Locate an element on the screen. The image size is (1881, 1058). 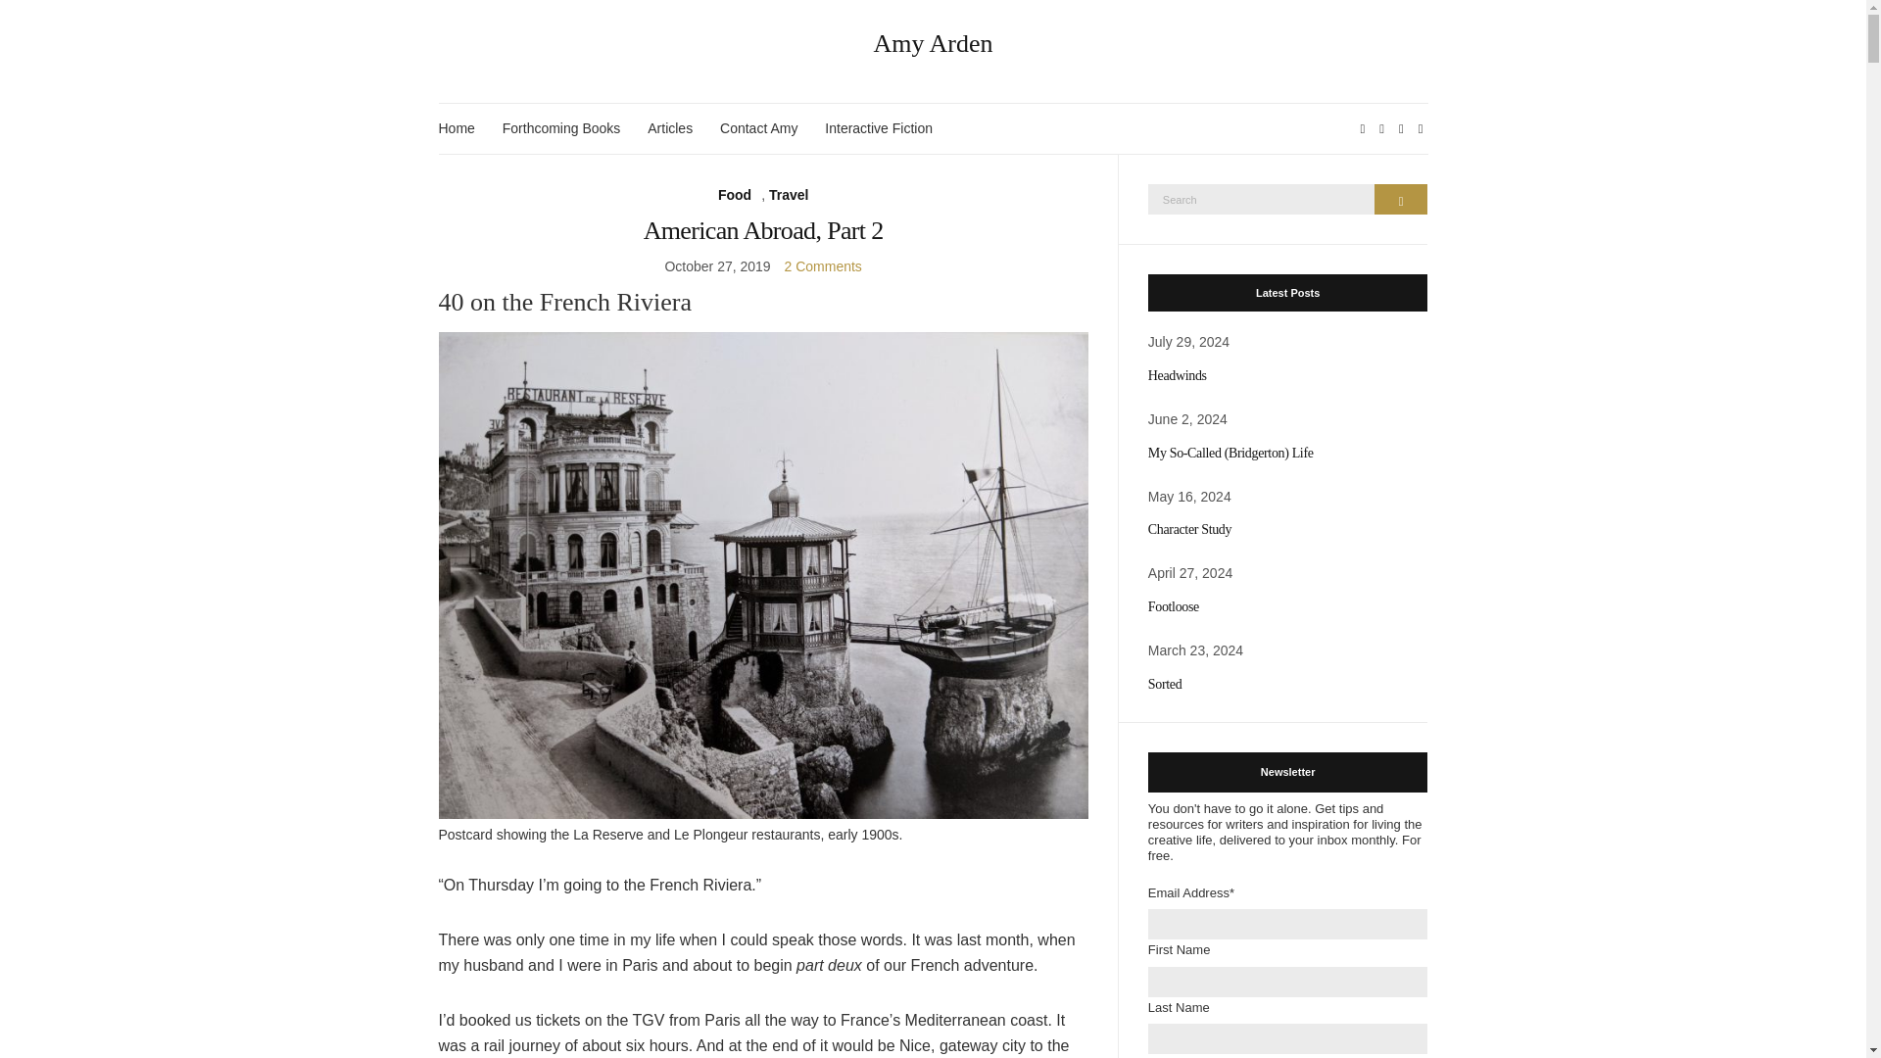
Travel is located at coordinates (789, 194).